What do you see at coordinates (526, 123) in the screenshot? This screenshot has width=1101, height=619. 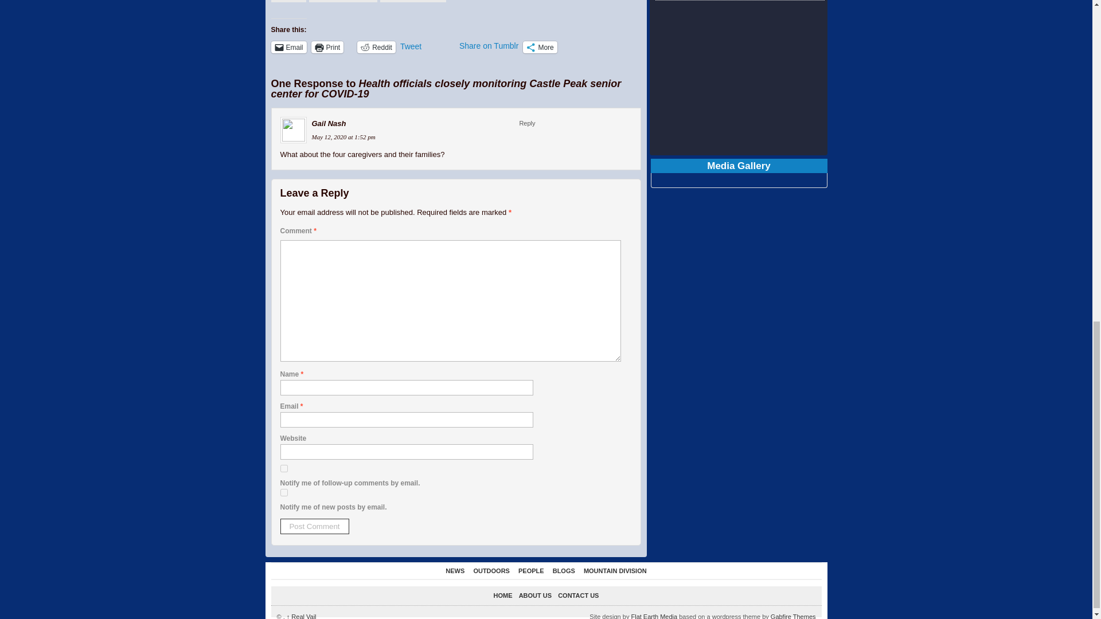 I see `Reply` at bounding box center [526, 123].